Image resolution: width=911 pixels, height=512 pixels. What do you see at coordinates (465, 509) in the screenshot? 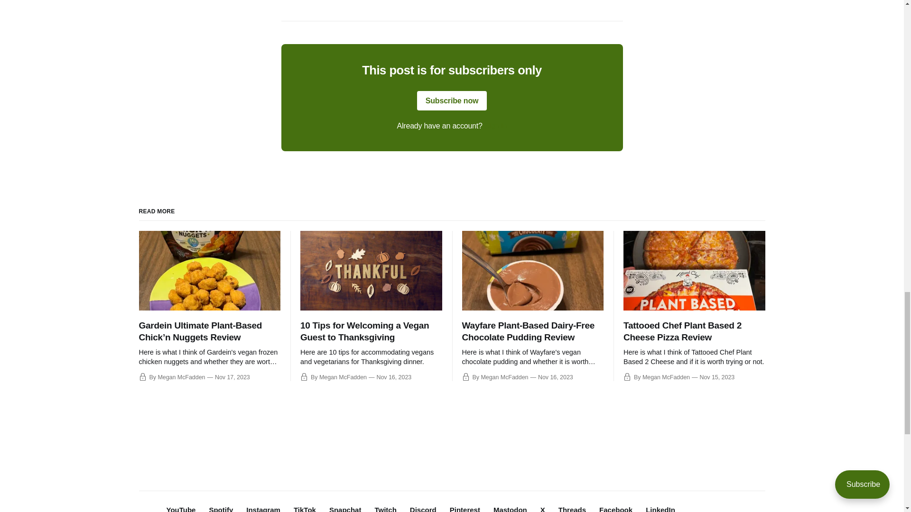
I see `Pinterest` at bounding box center [465, 509].